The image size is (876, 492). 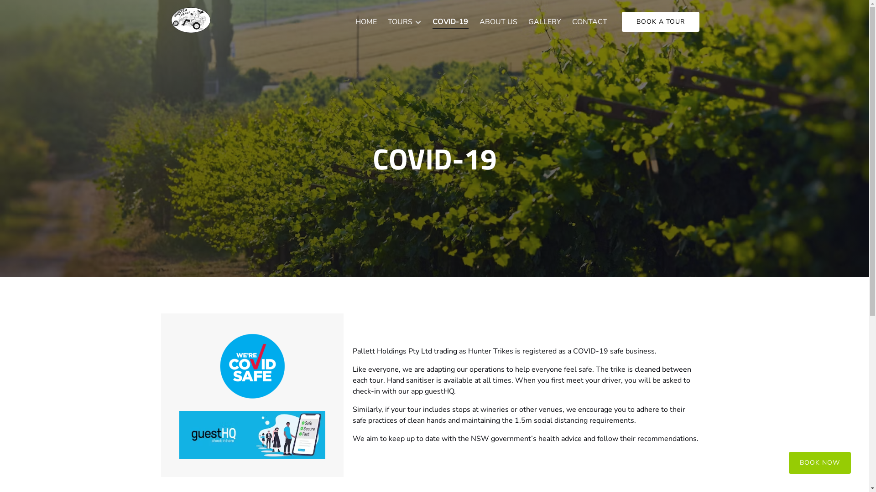 What do you see at coordinates (29, 10) in the screenshot?
I see `Skip to content` at bounding box center [29, 10].